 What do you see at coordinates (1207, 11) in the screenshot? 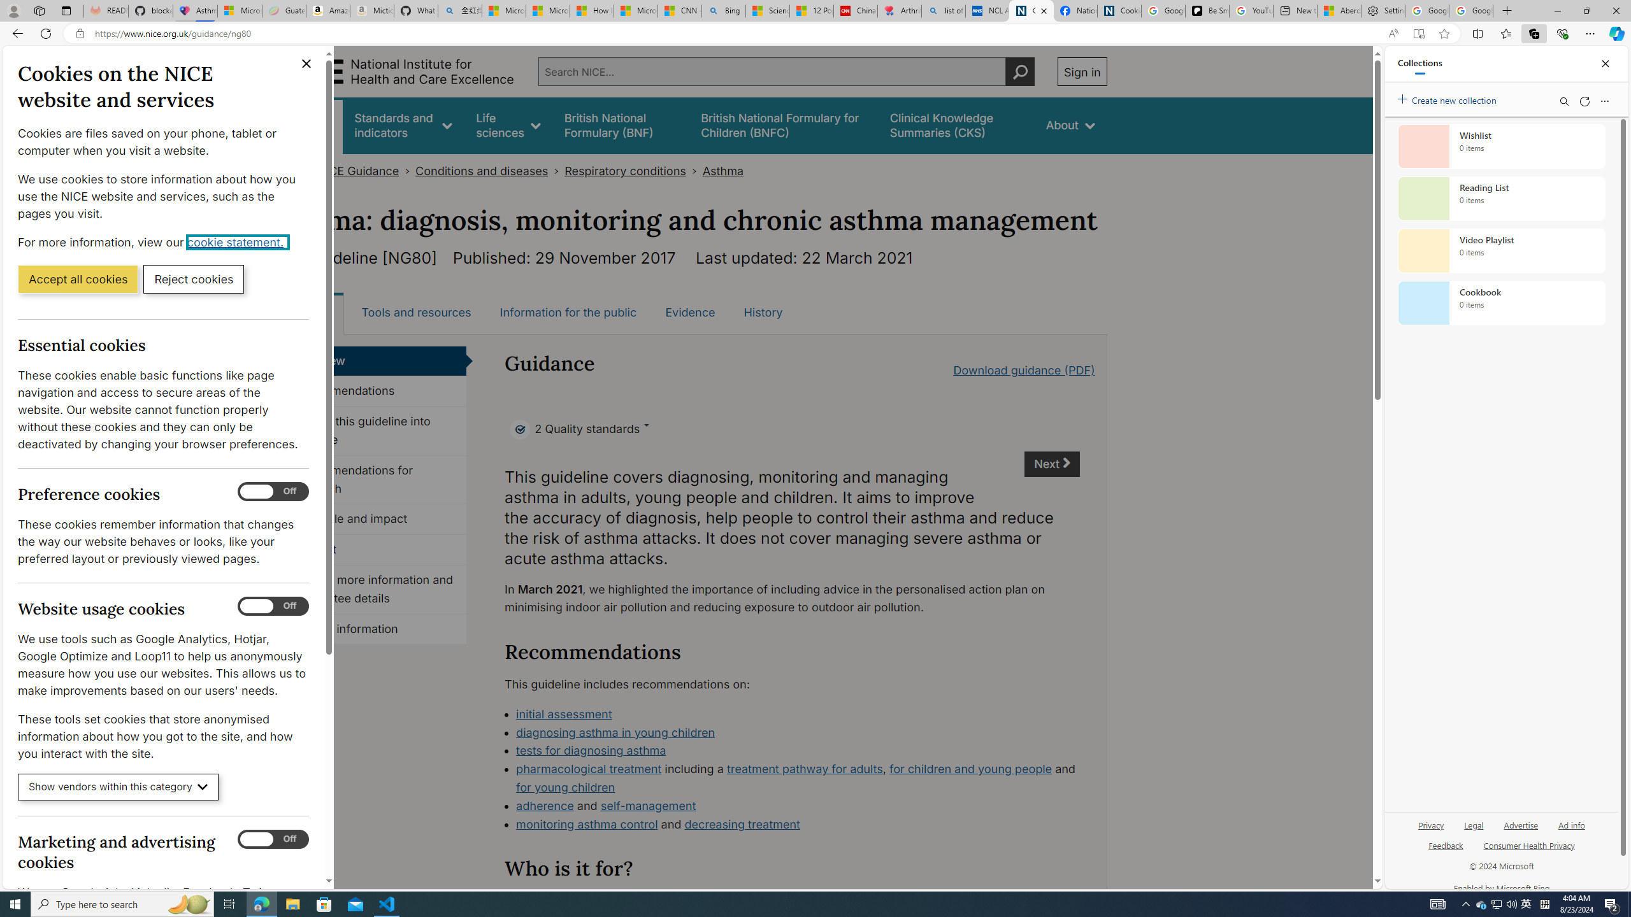
I see `Be Smart | creating Science videos | Patreon` at bounding box center [1207, 11].